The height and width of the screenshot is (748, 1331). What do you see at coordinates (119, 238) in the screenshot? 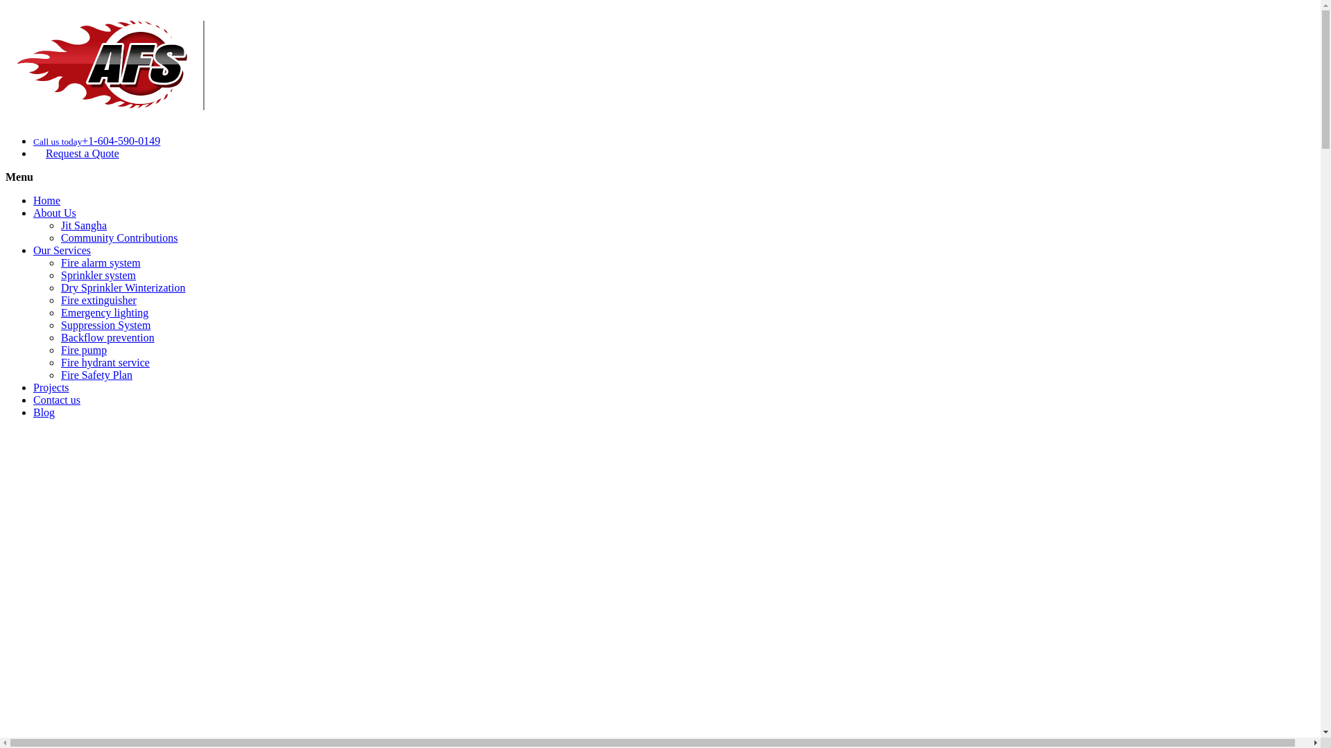
I see `Community Contributions` at bounding box center [119, 238].